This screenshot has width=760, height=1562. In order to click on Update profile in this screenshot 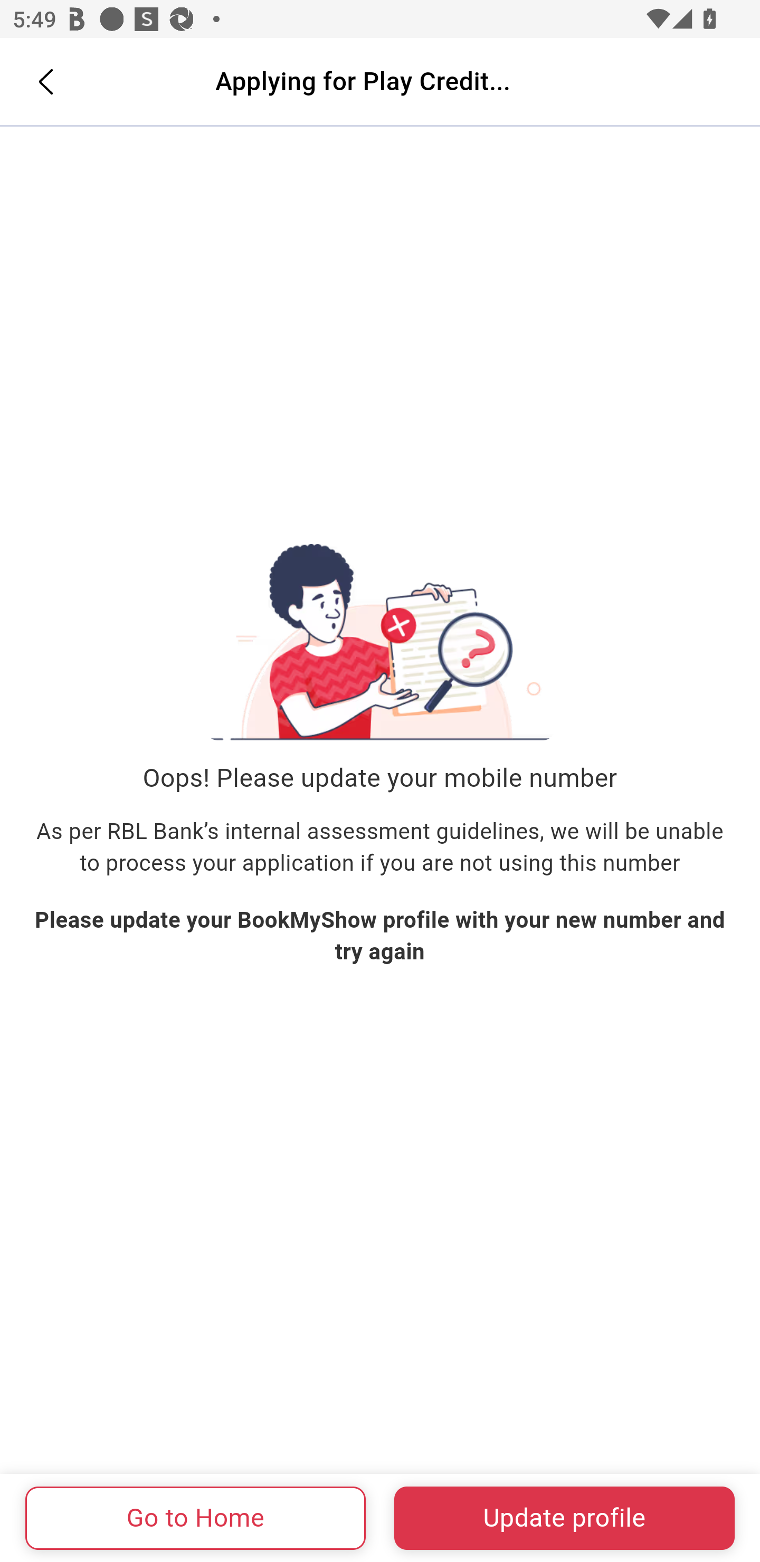, I will do `click(564, 1518)`.